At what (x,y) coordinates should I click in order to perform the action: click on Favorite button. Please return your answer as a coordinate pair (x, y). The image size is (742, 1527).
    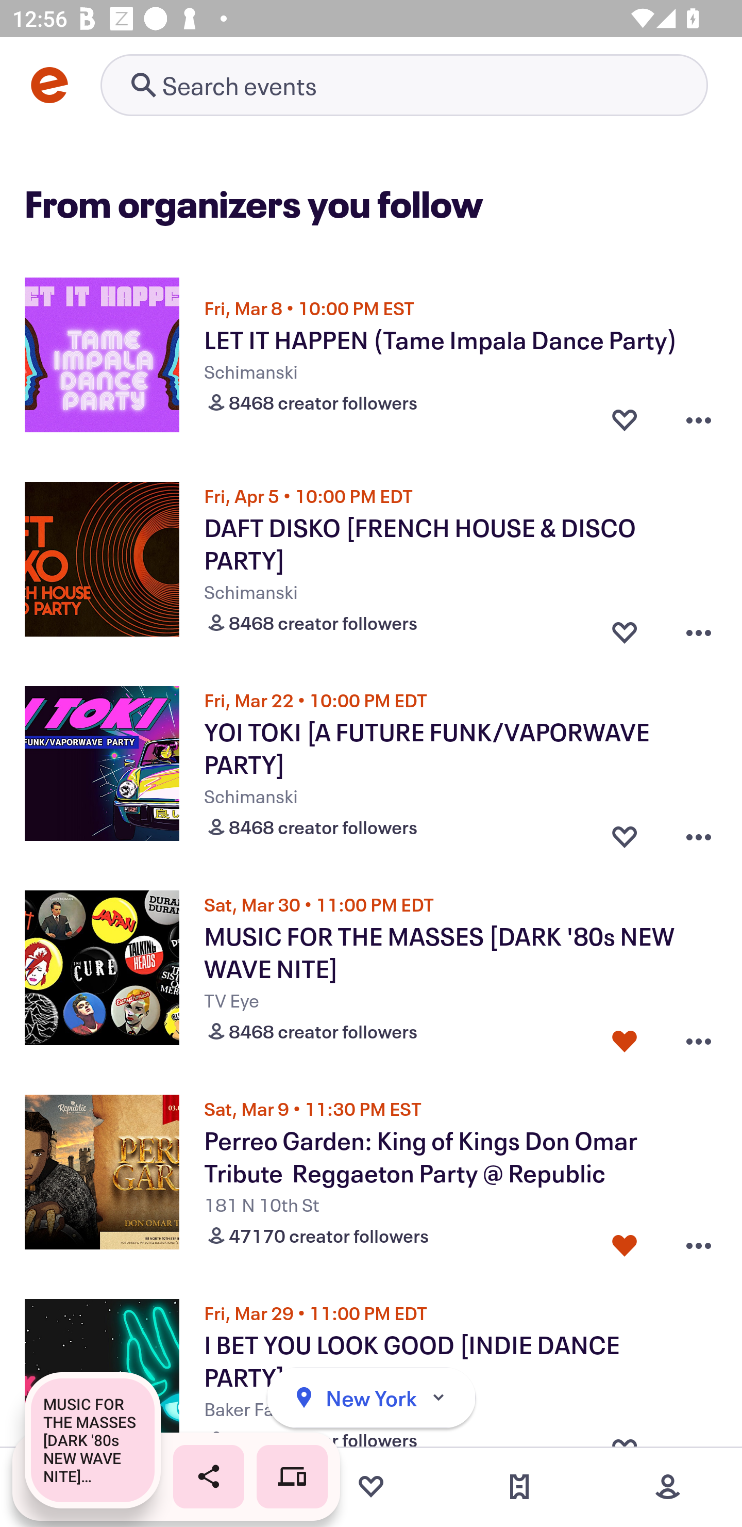
    Looking at the image, I should click on (625, 833).